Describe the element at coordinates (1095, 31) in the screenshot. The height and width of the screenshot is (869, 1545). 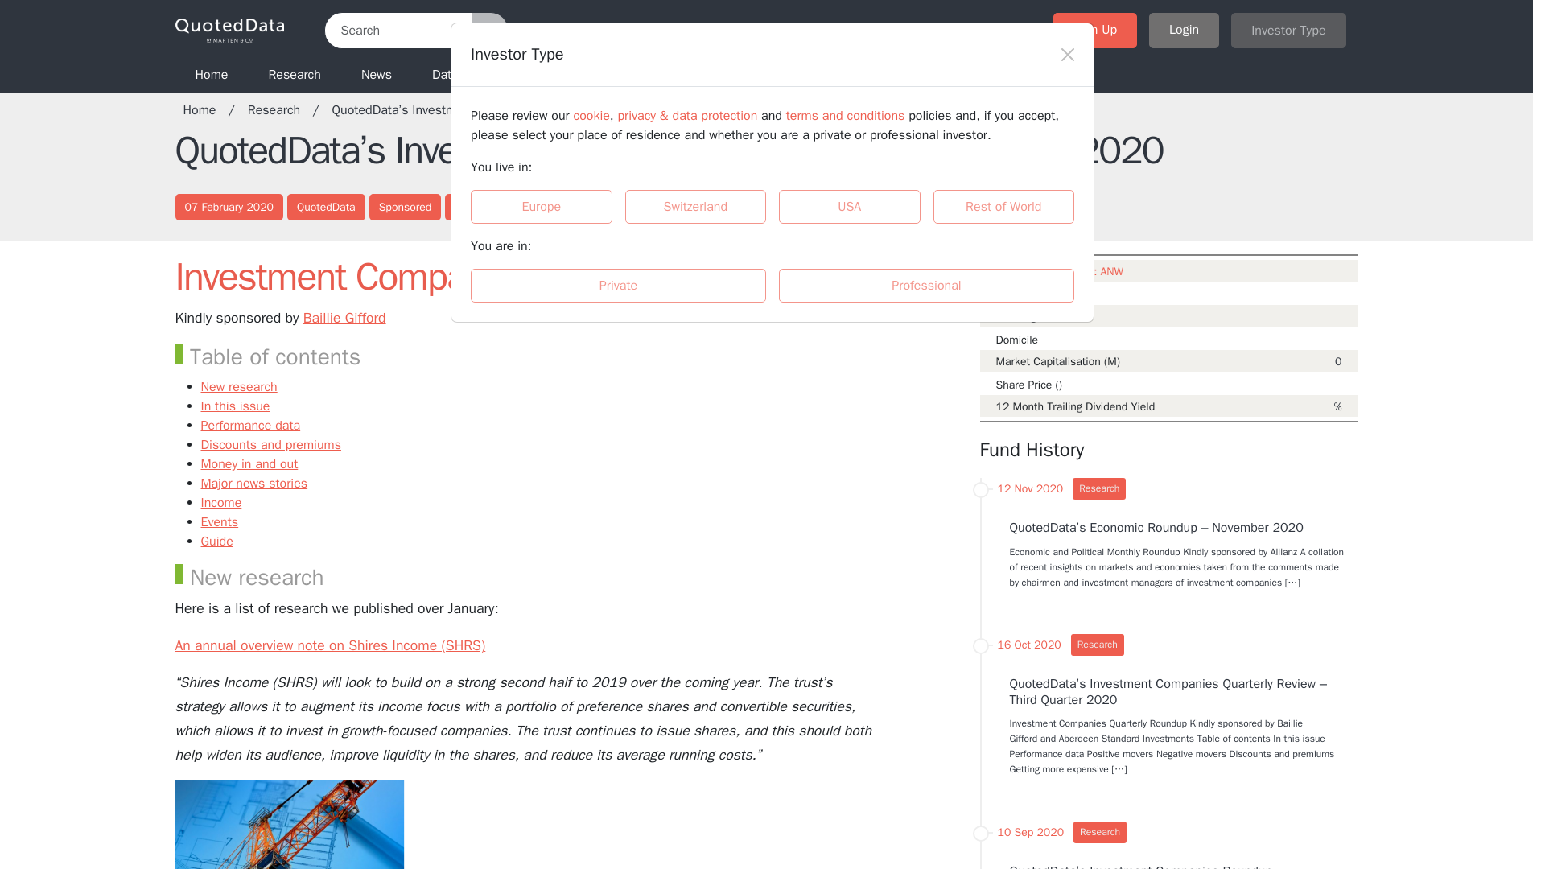
I see `Sign Up` at that location.